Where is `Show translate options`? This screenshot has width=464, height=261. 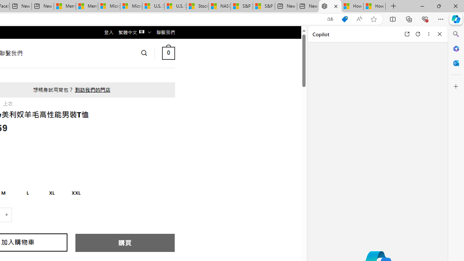
Show translate options is located at coordinates (330, 19).